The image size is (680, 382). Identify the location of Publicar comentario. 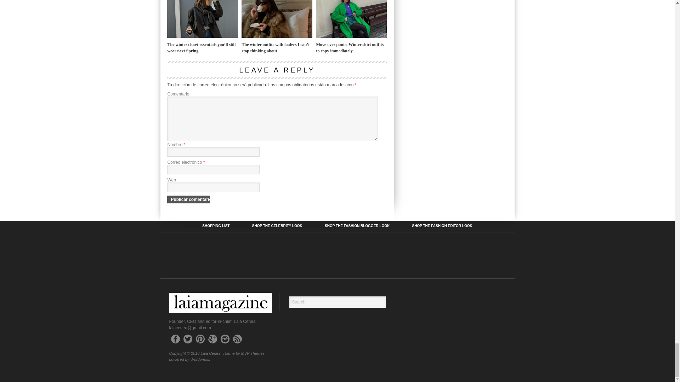
(188, 199).